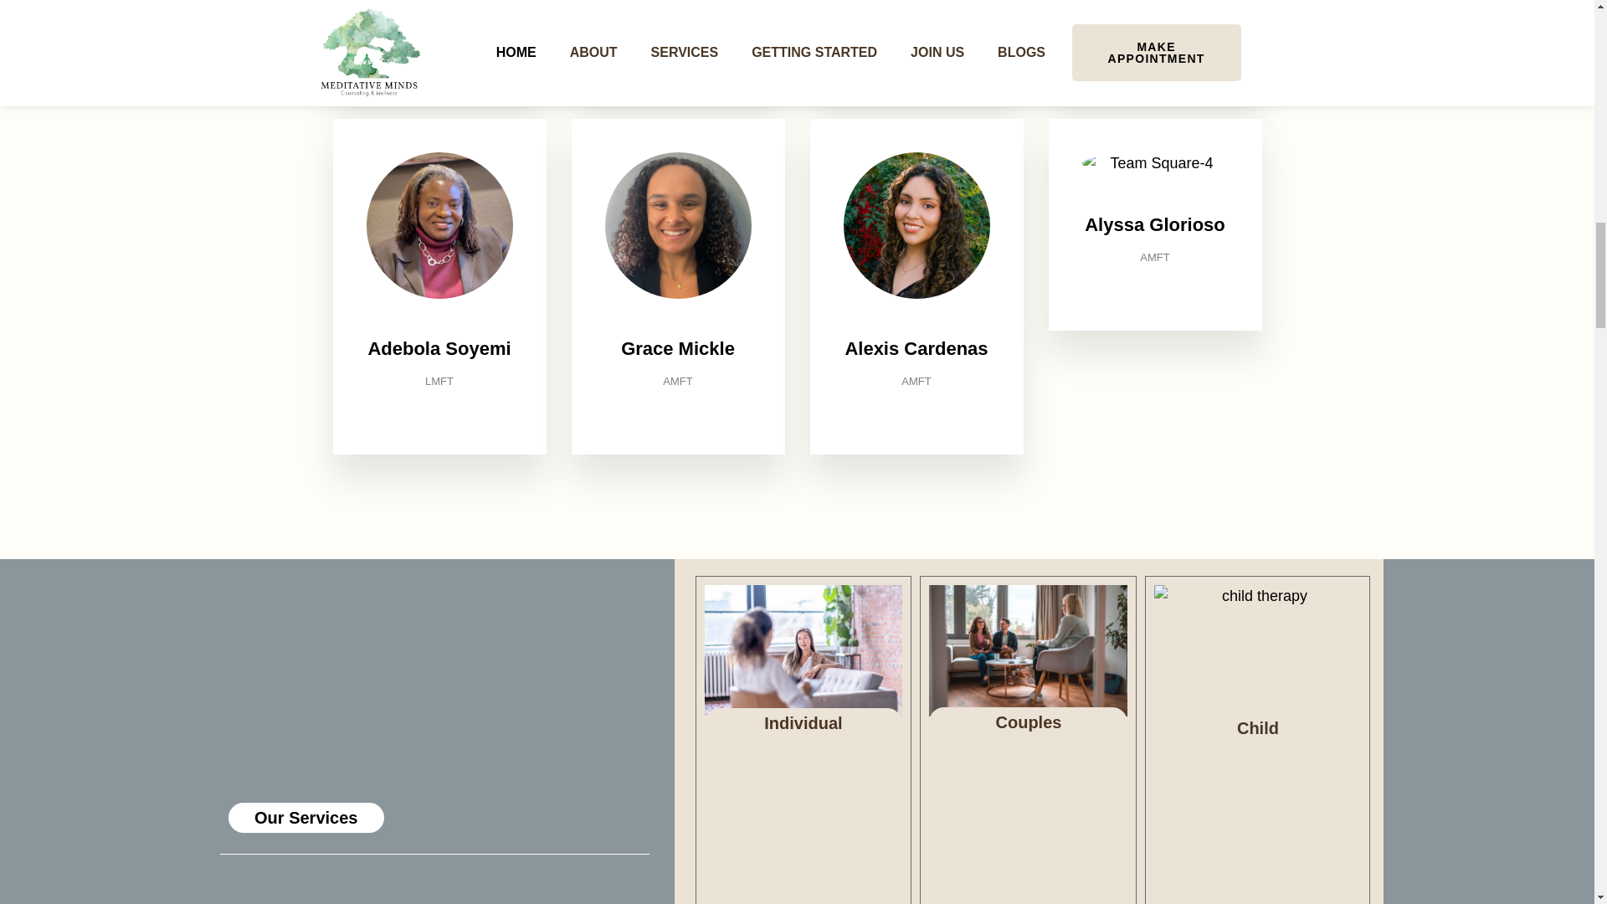  What do you see at coordinates (676, 226) in the screenshot?
I see `Team Square-1` at bounding box center [676, 226].